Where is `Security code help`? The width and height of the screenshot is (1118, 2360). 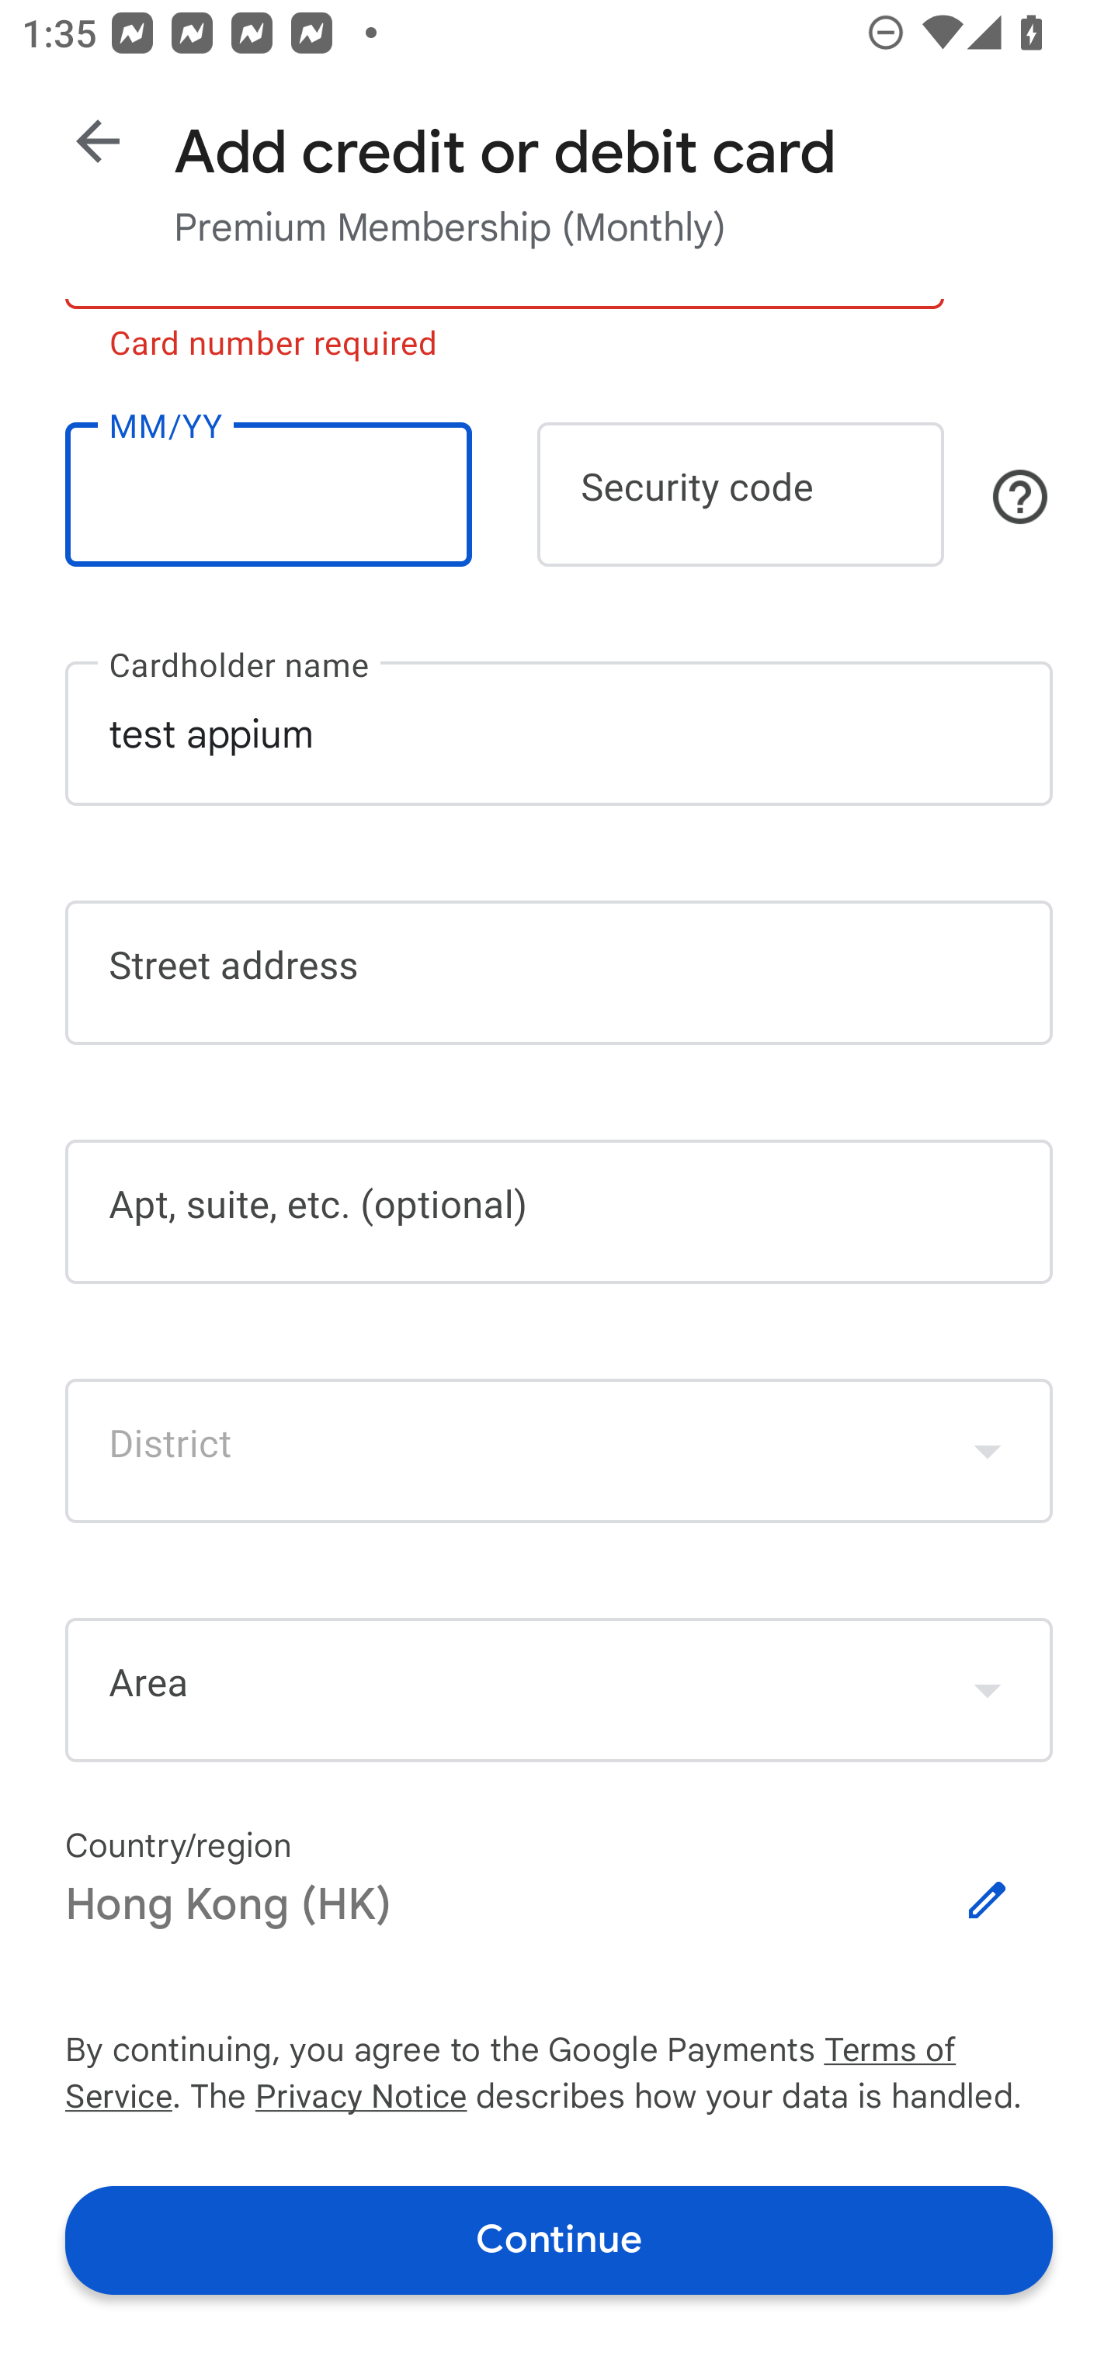 Security code help is located at coordinates (1020, 496).